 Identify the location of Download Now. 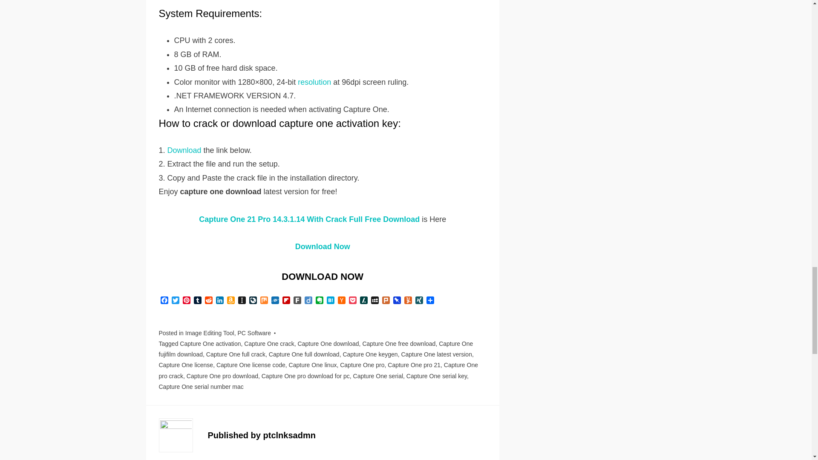
(323, 246).